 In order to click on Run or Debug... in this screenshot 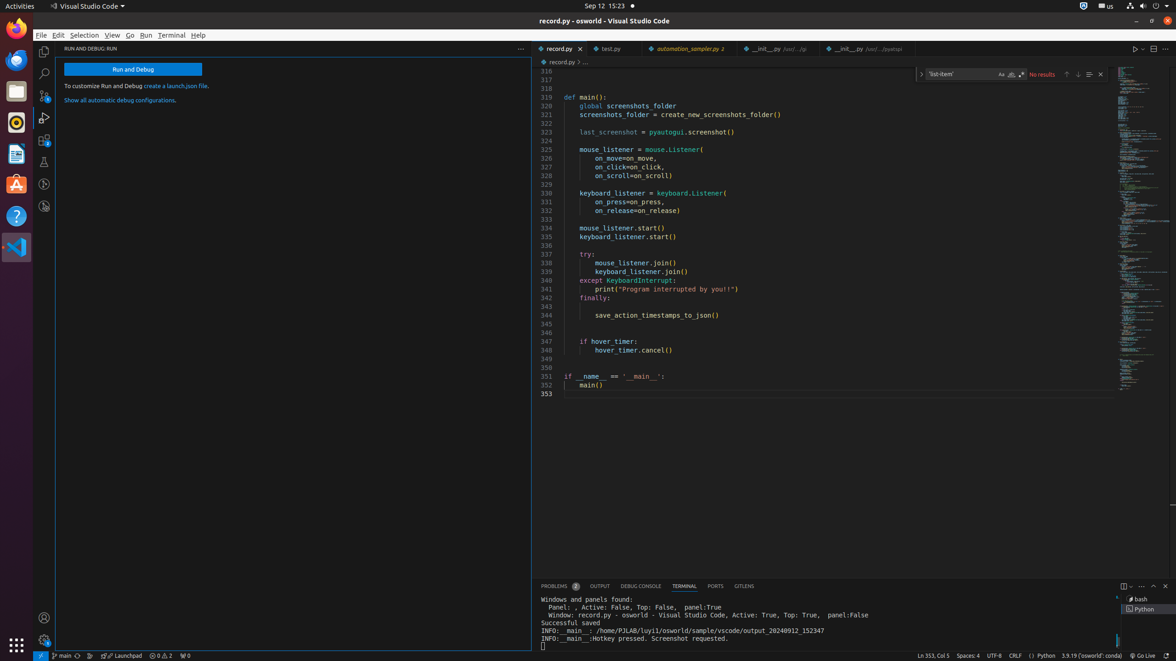, I will do `click(1143, 49)`.